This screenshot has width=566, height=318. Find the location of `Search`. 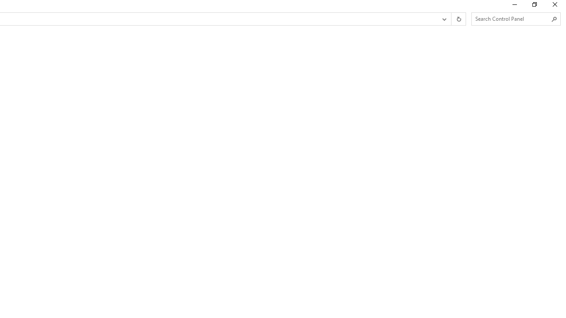

Search is located at coordinates (555, 19).